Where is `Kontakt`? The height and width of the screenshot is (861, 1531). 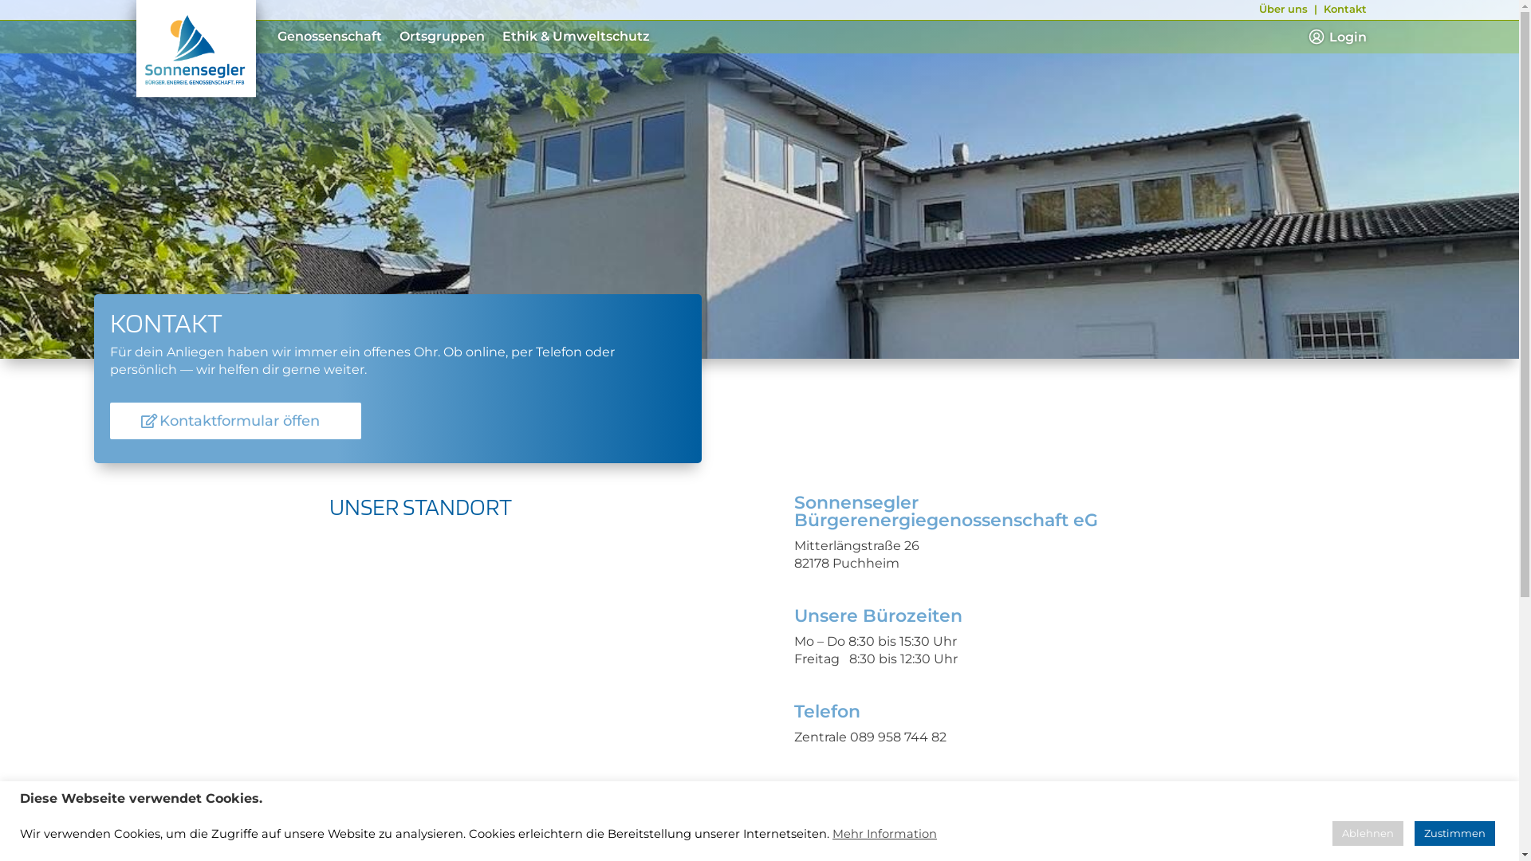 Kontakt is located at coordinates (1345, 9).